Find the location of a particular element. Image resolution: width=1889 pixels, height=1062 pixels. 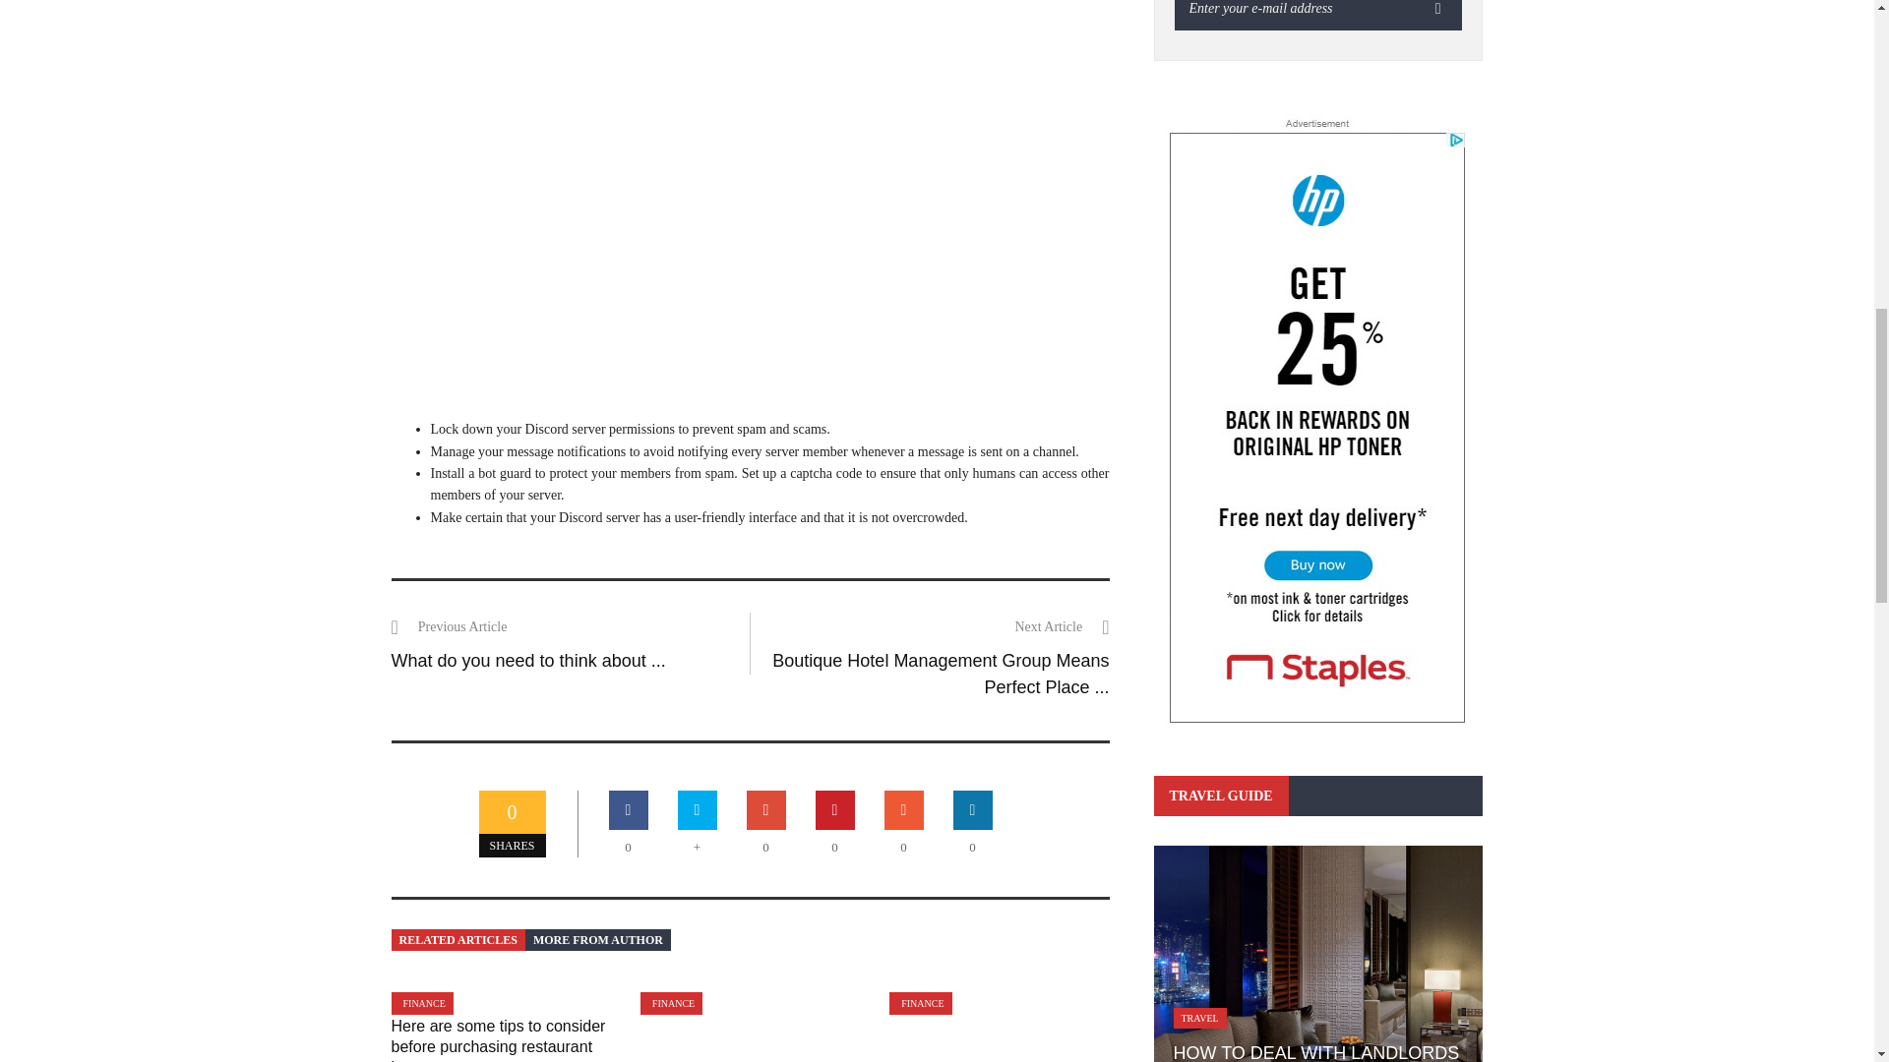

What do you need to think about ... is located at coordinates (528, 661).